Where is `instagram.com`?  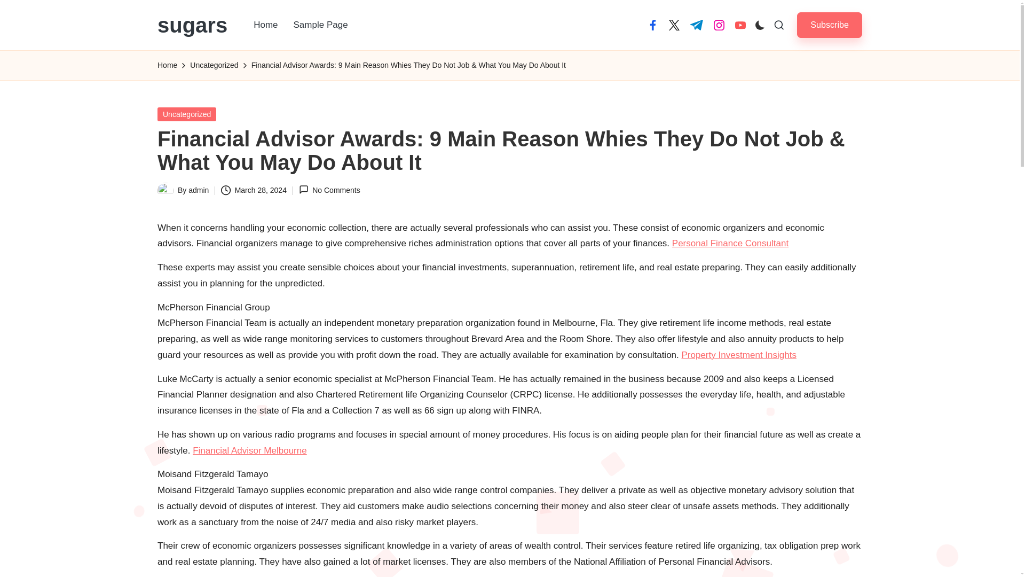
instagram.com is located at coordinates (719, 25).